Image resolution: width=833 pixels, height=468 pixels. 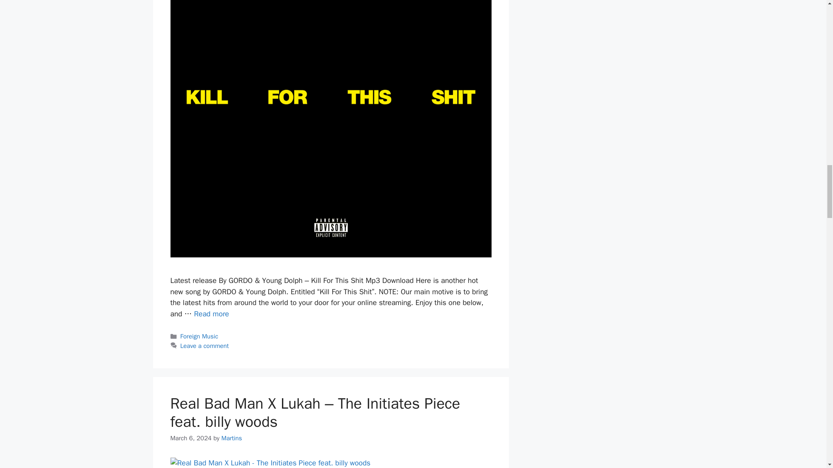 I want to click on Leave a comment, so click(x=205, y=346).